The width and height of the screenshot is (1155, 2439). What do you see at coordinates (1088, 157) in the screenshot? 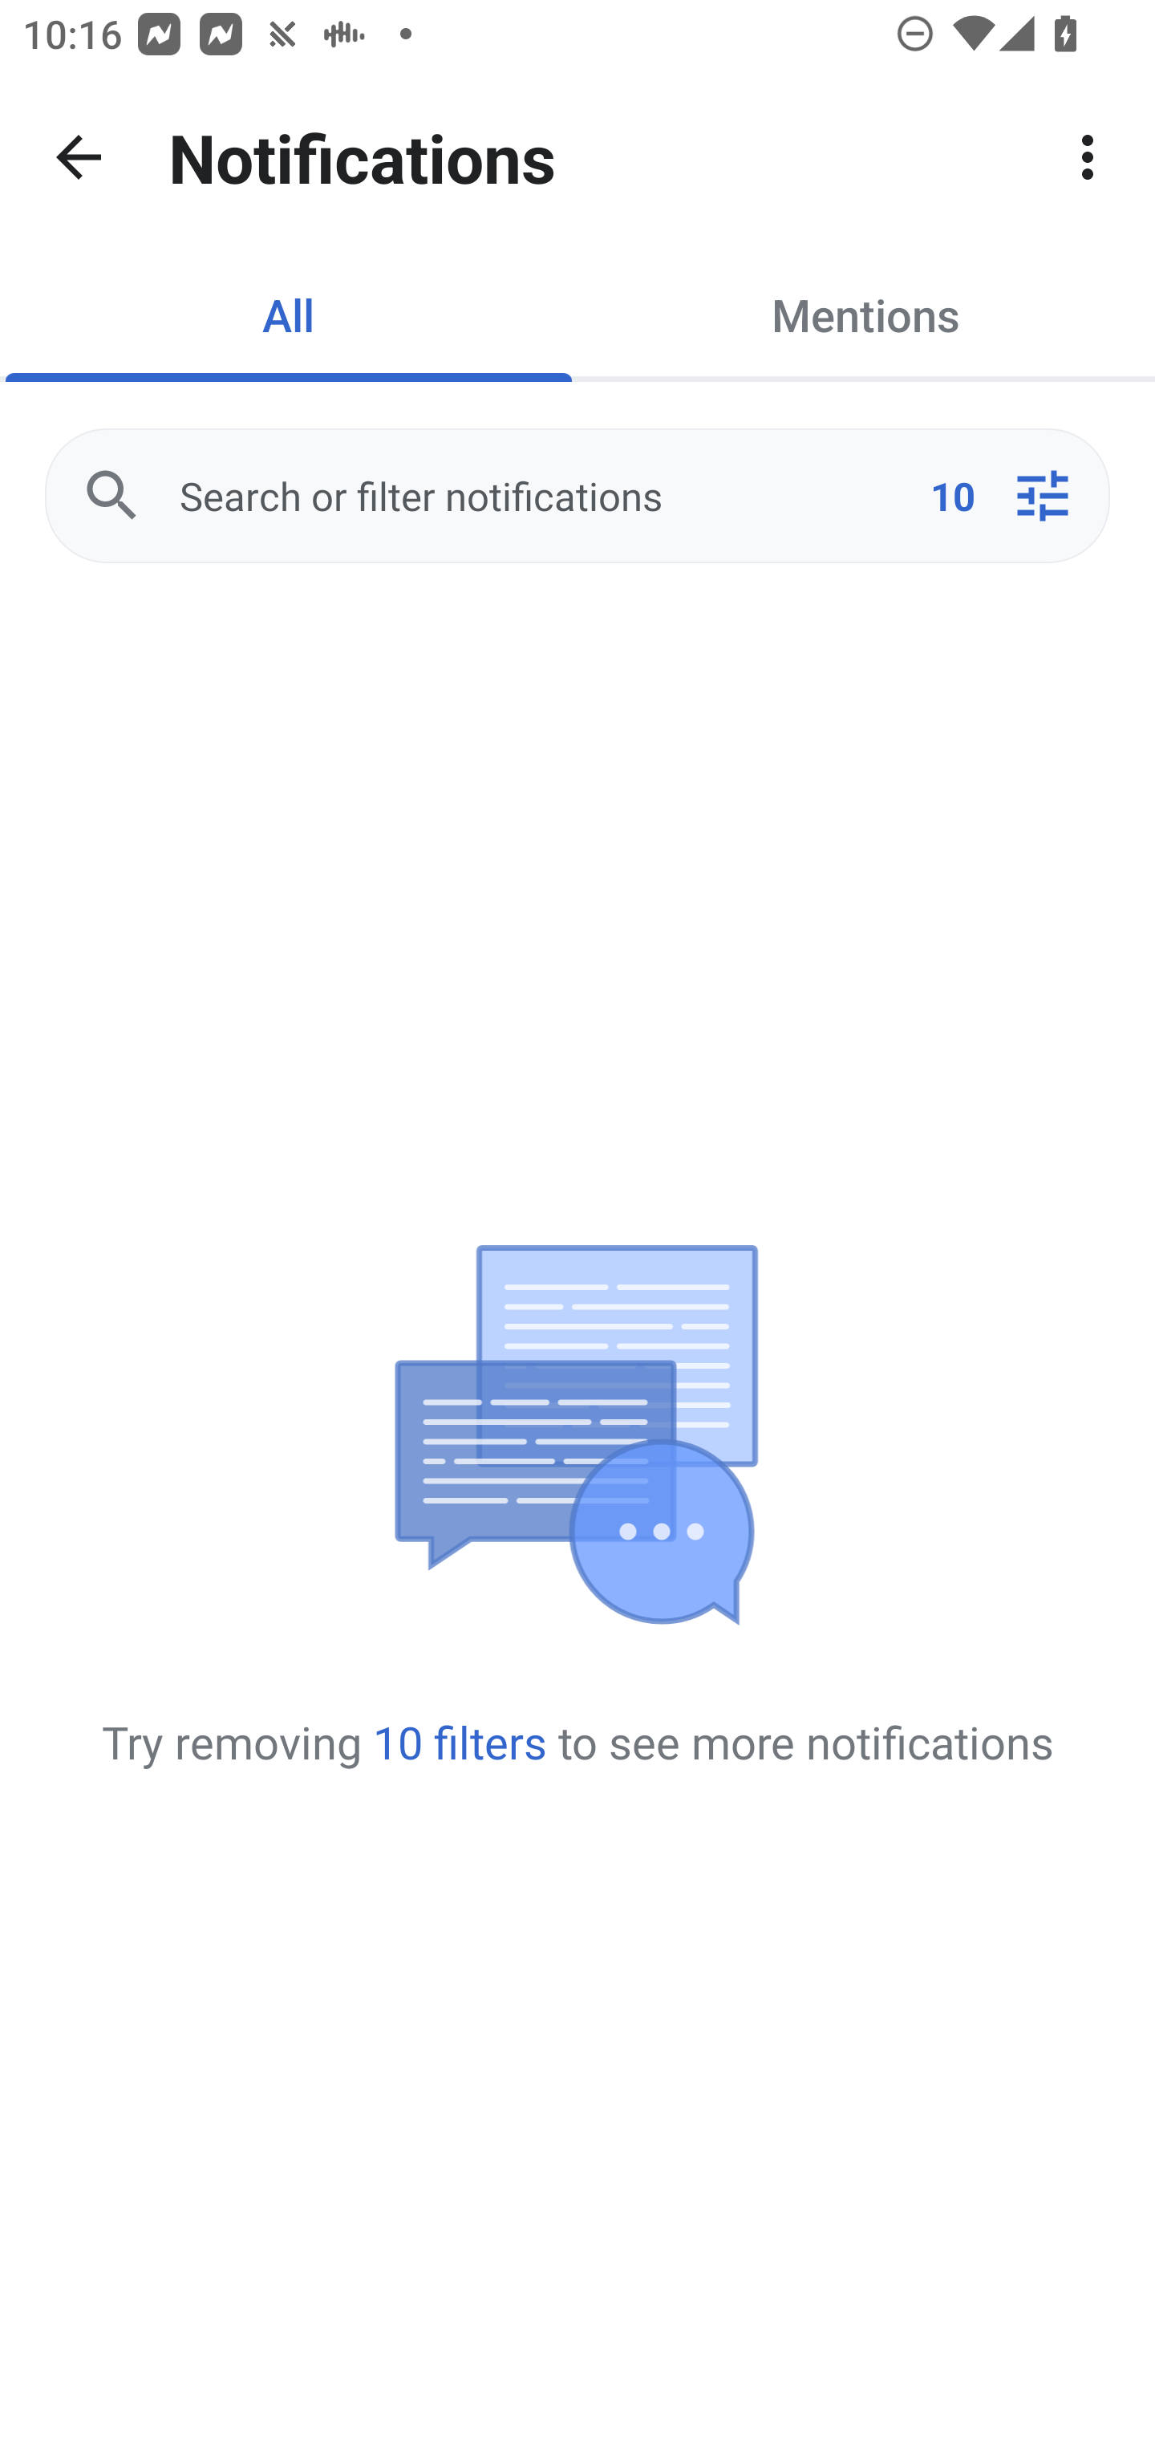
I see `More` at bounding box center [1088, 157].